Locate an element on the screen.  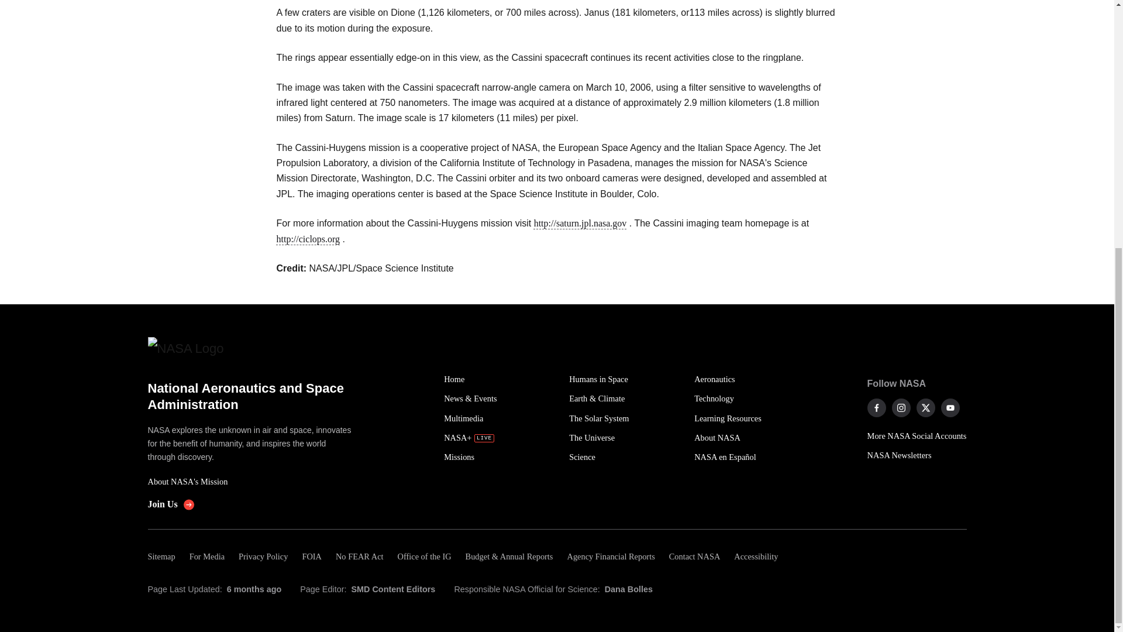
FOIA is located at coordinates (311, 557).